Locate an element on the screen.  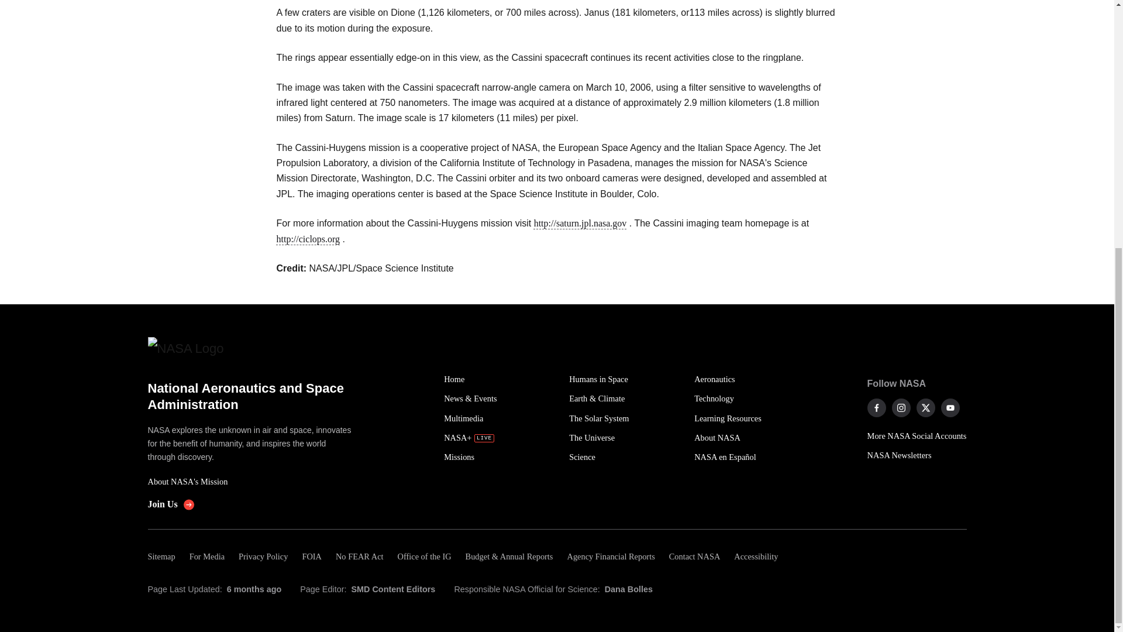
FOIA is located at coordinates (311, 557).